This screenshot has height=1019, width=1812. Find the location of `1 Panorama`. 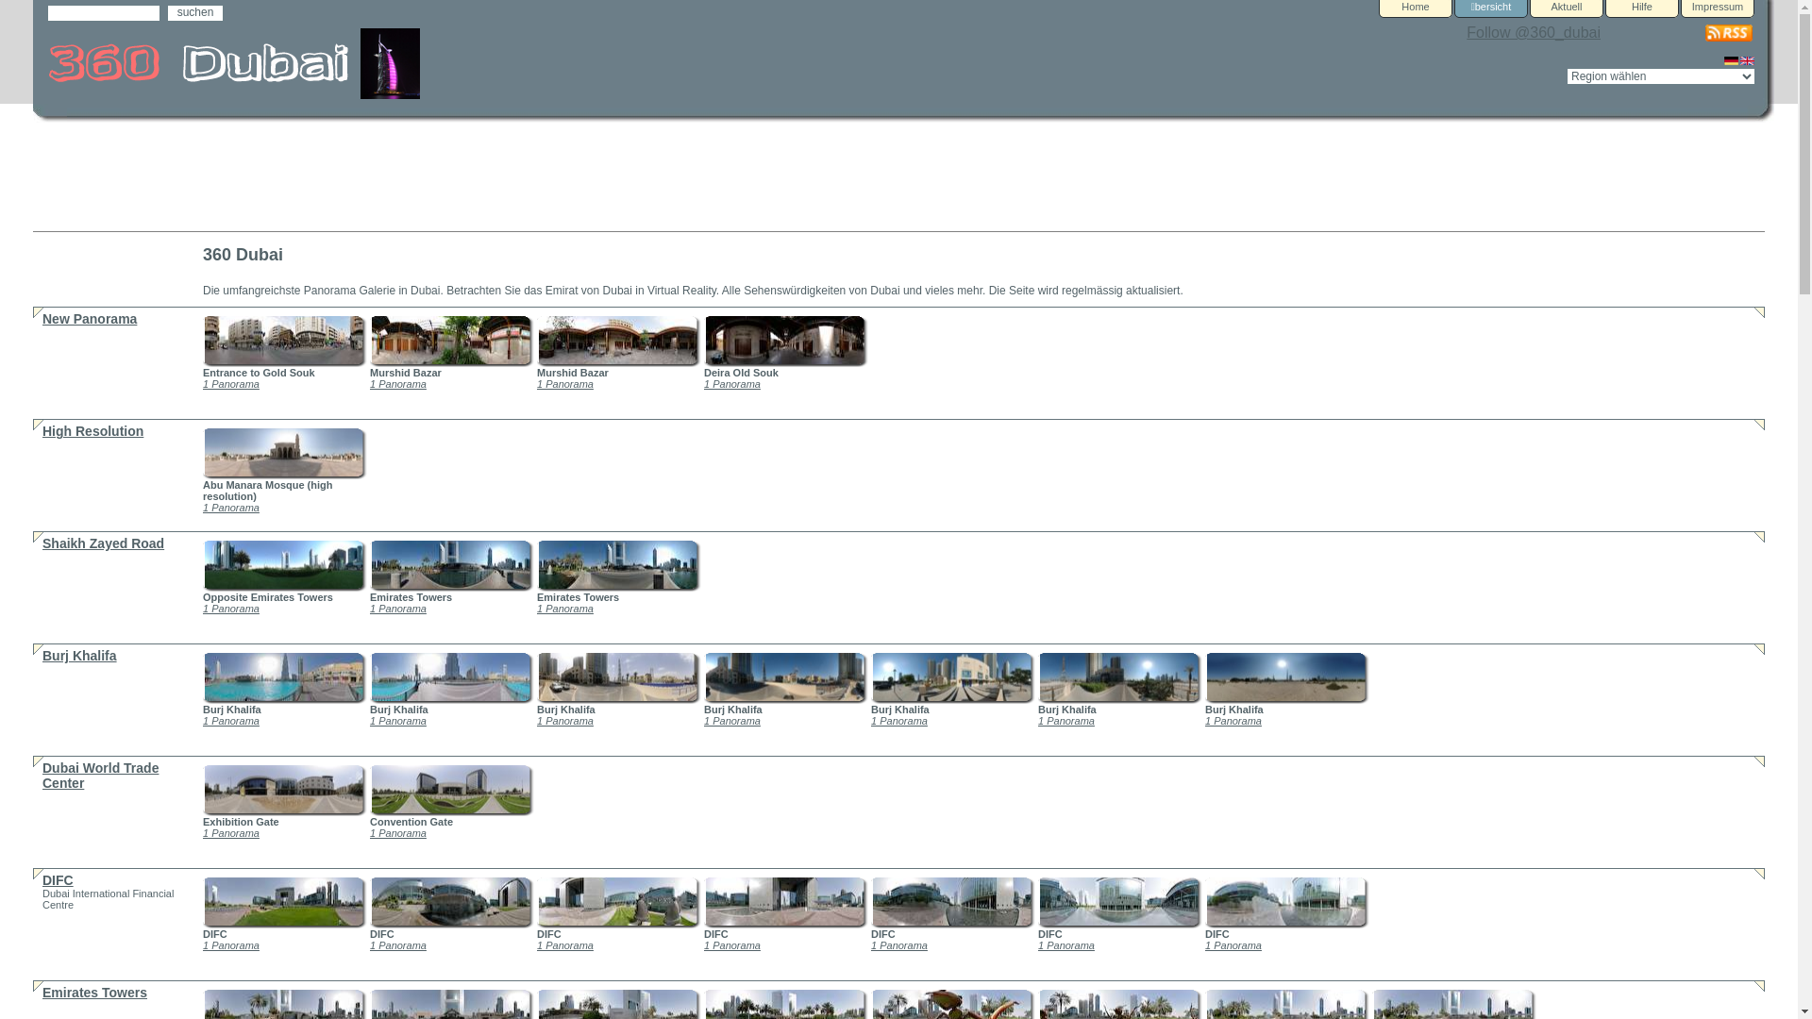

1 Panorama is located at coordinates (1066, 945).